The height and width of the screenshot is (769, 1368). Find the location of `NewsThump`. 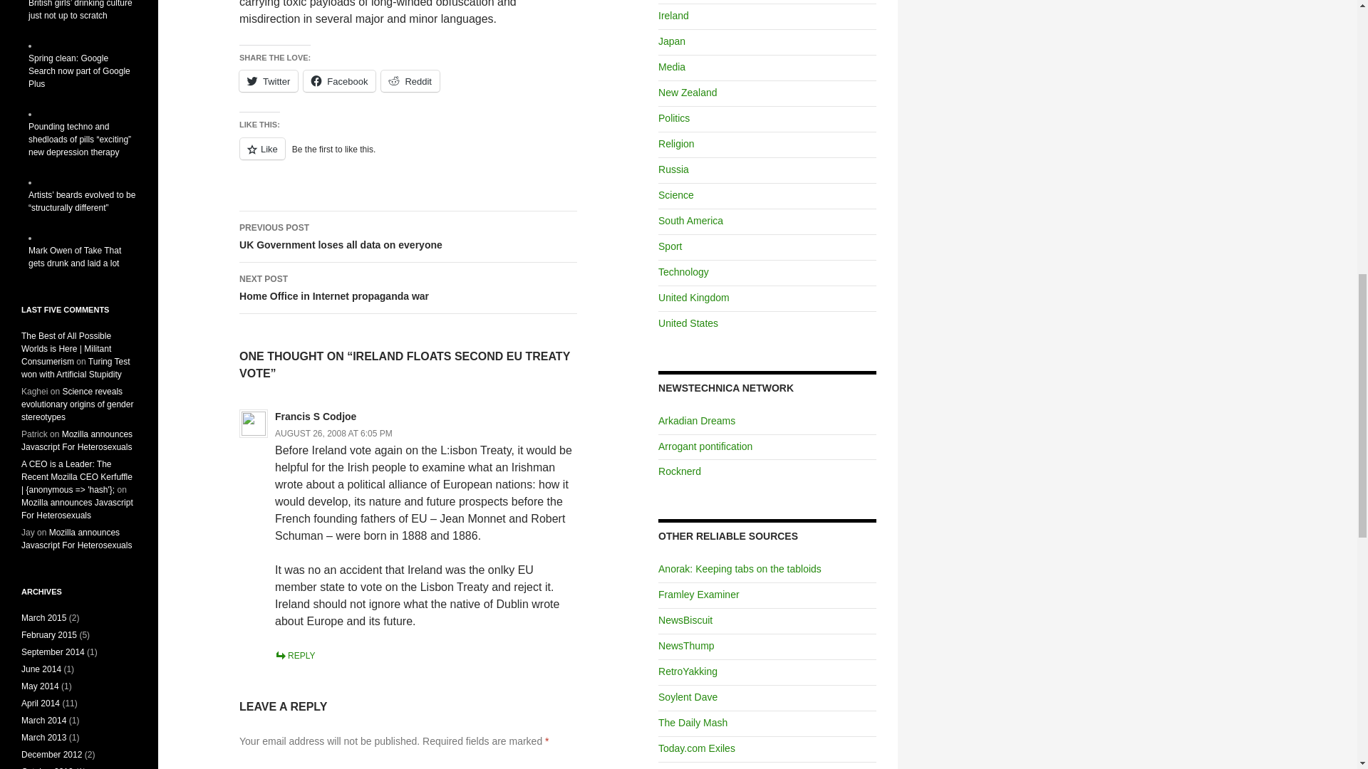

NewsThump is located at coordinates (740, 568).